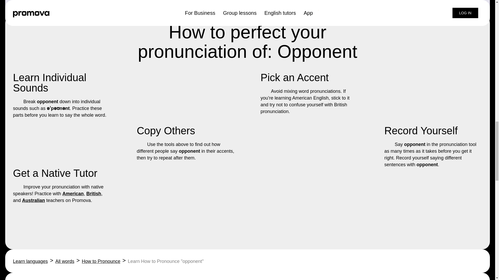 Image resolution: width=499 pixels, height=280 pixels. I want to click on Learn How to Pronounce "opponent", so click(166, 261).